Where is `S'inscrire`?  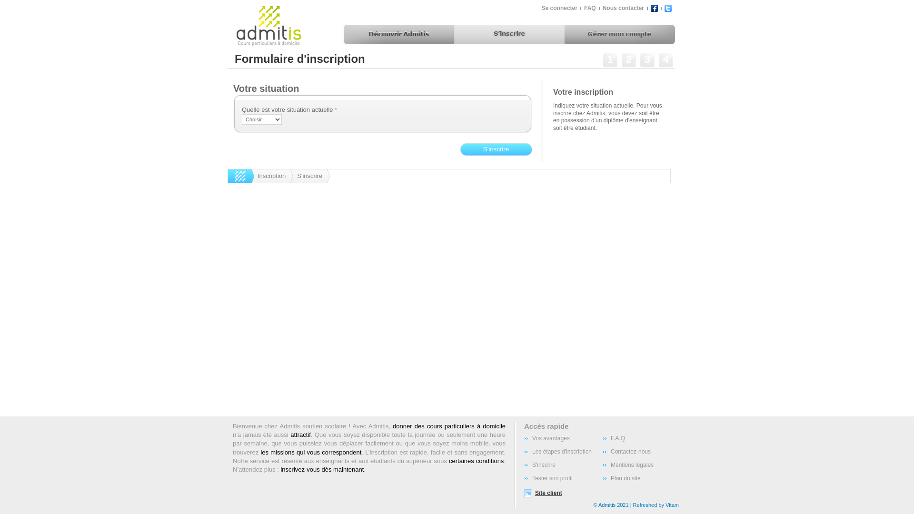
S'inscrire is located at coordinates (496, 149).